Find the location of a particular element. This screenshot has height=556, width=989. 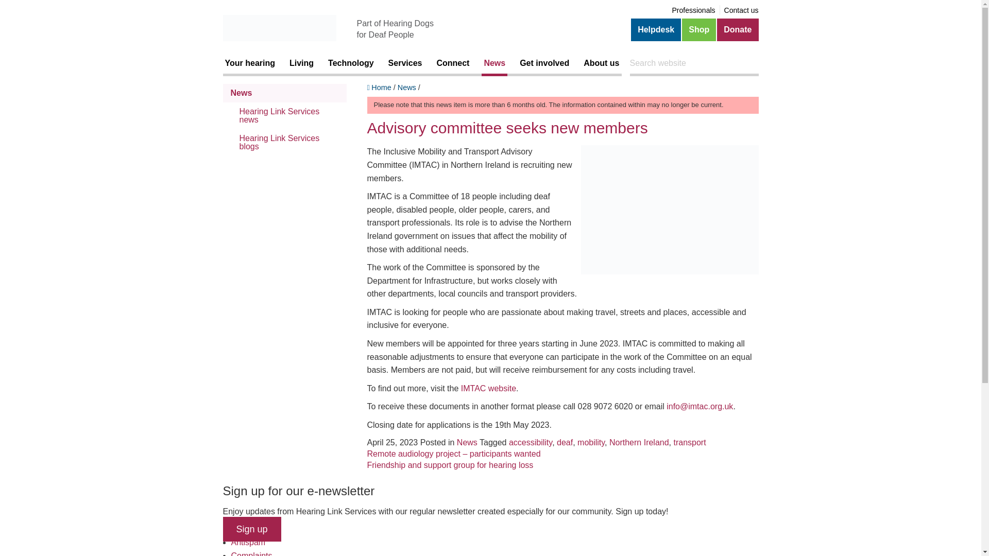

Contact us is located at coordinates (741, 10).